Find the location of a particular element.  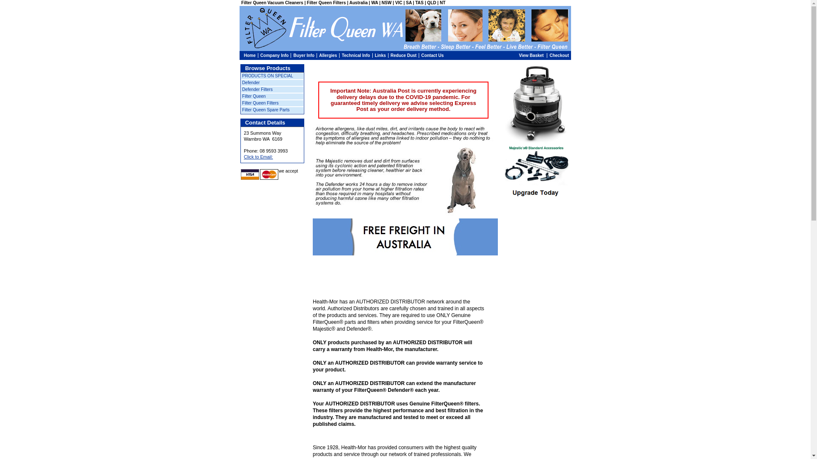

Allergies is located at coordinates (328, 55).